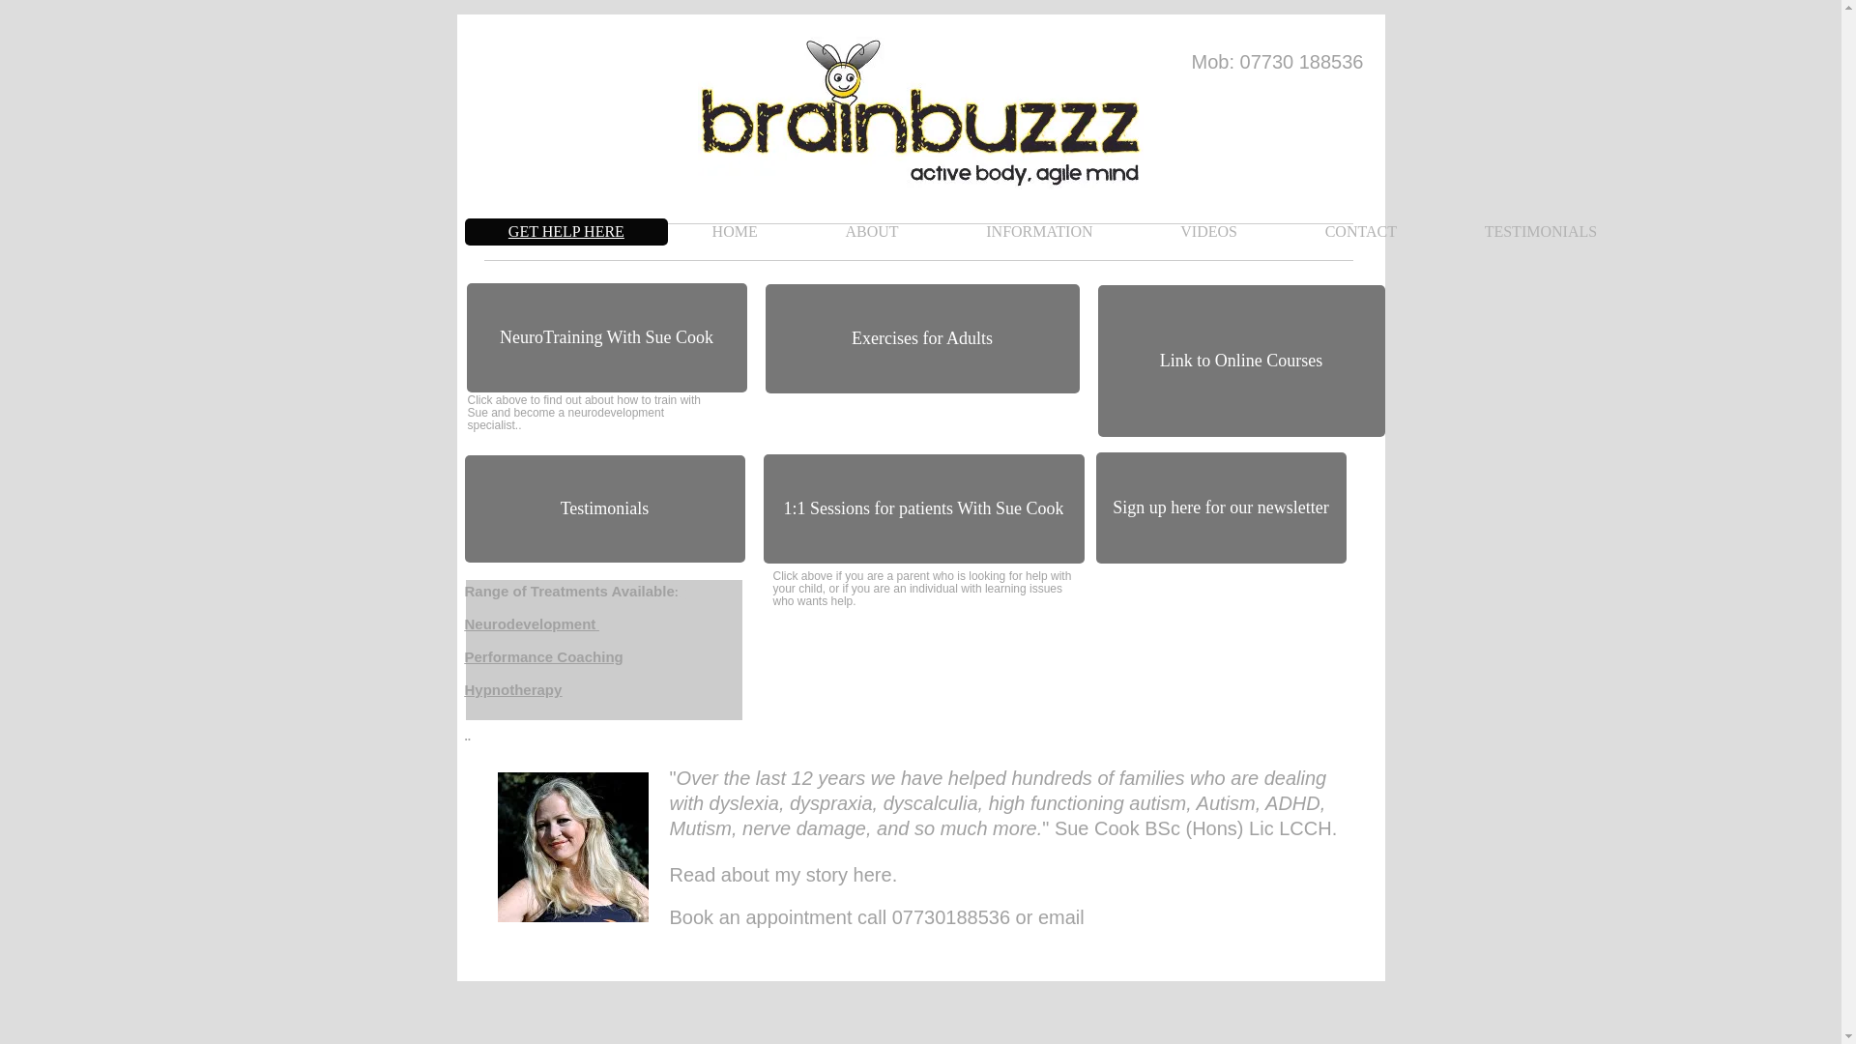 The height and width of the screenshot is (1044, 1856). Describe the element at coordinates (872, 231) in the screenshot. I see `ABOUT` at that location.